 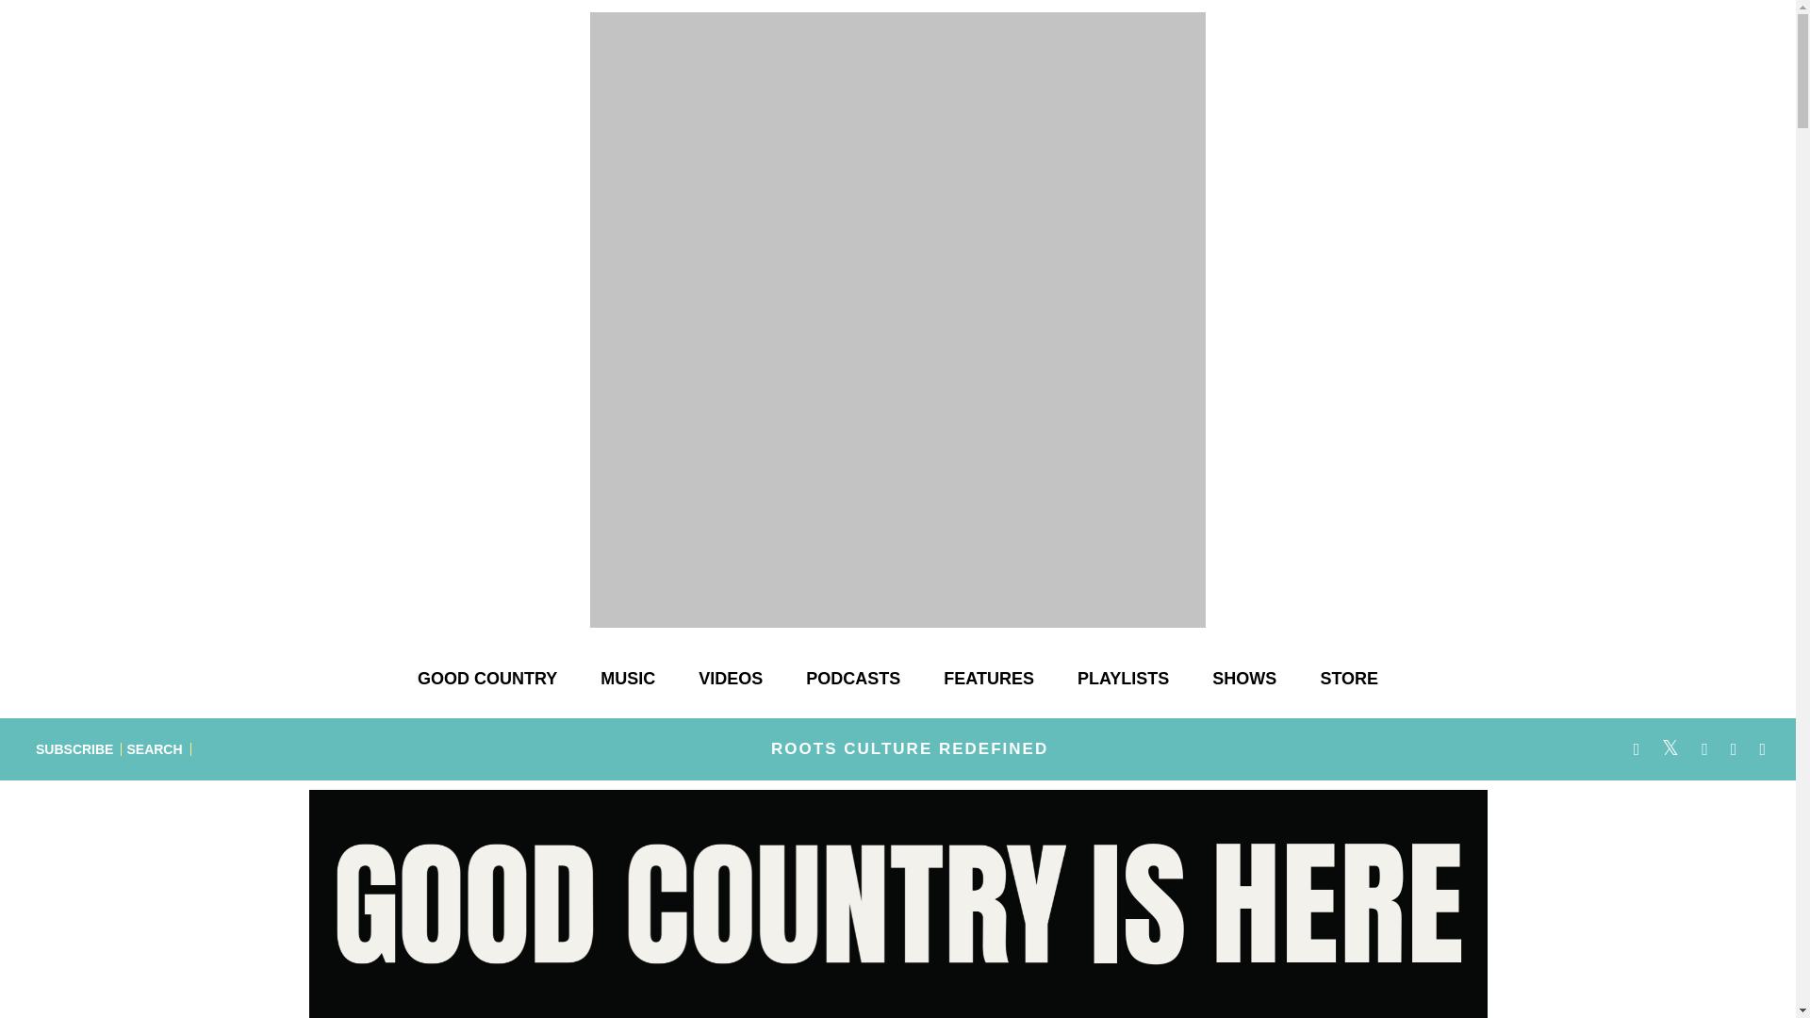 I want to click on GOOD COUNTRY, so click(x=486, y=679).